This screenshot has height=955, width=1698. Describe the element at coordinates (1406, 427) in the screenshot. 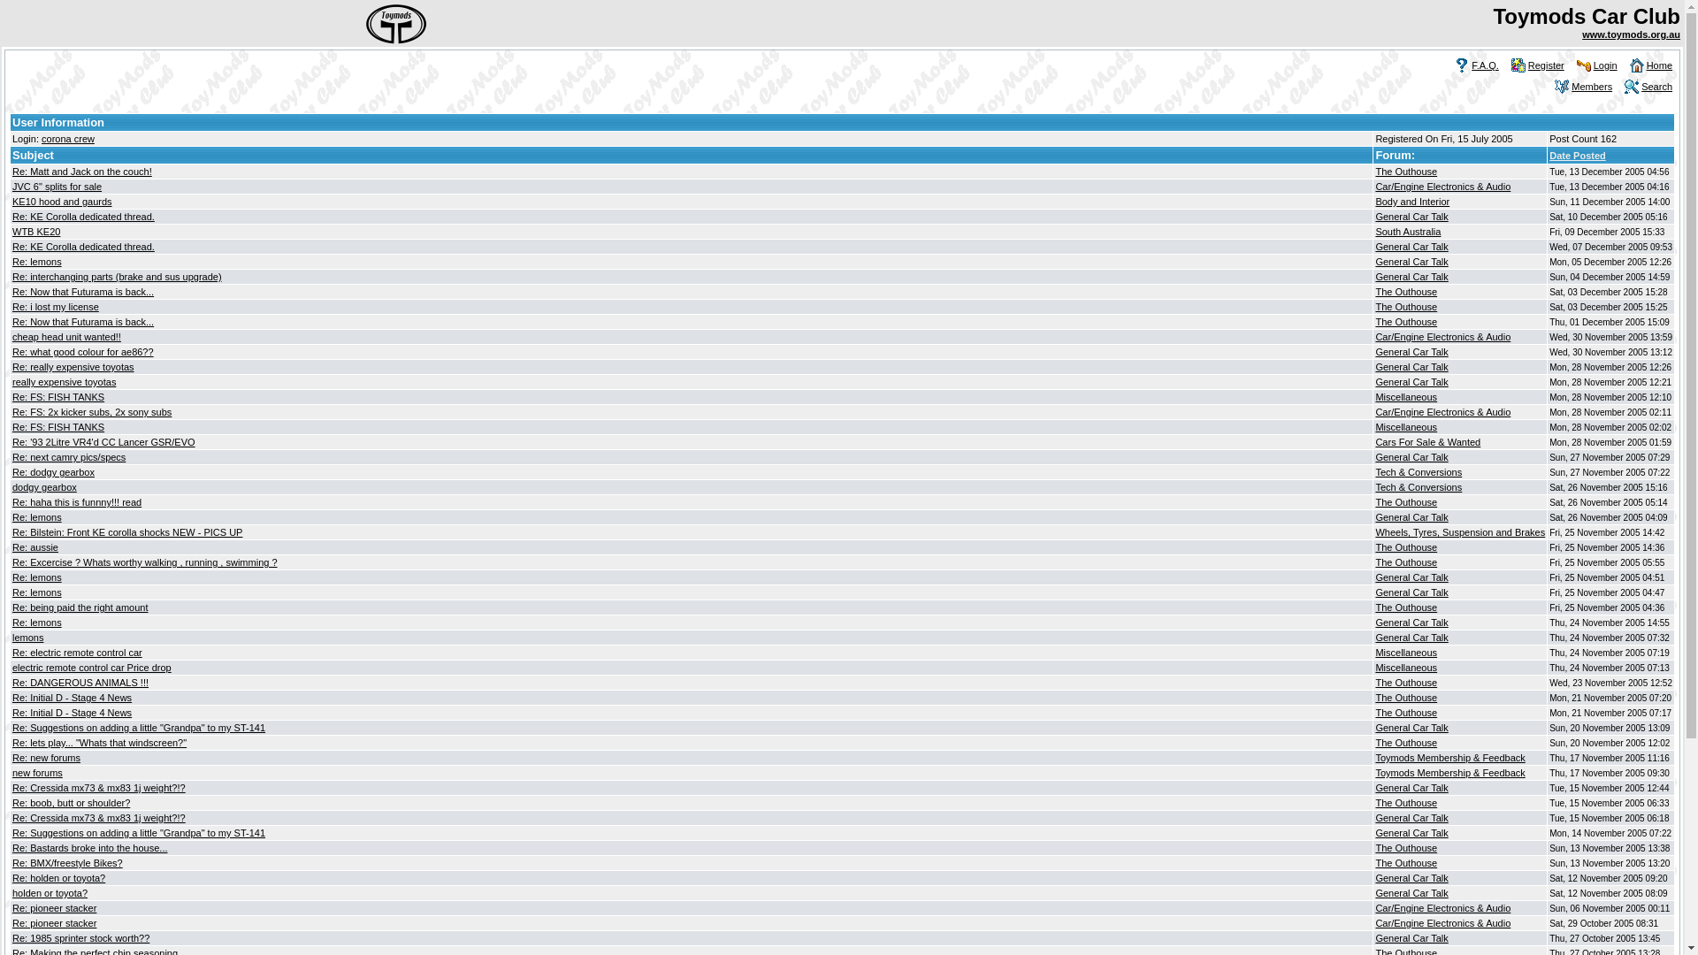

I see `Miscellaneous` at that location.